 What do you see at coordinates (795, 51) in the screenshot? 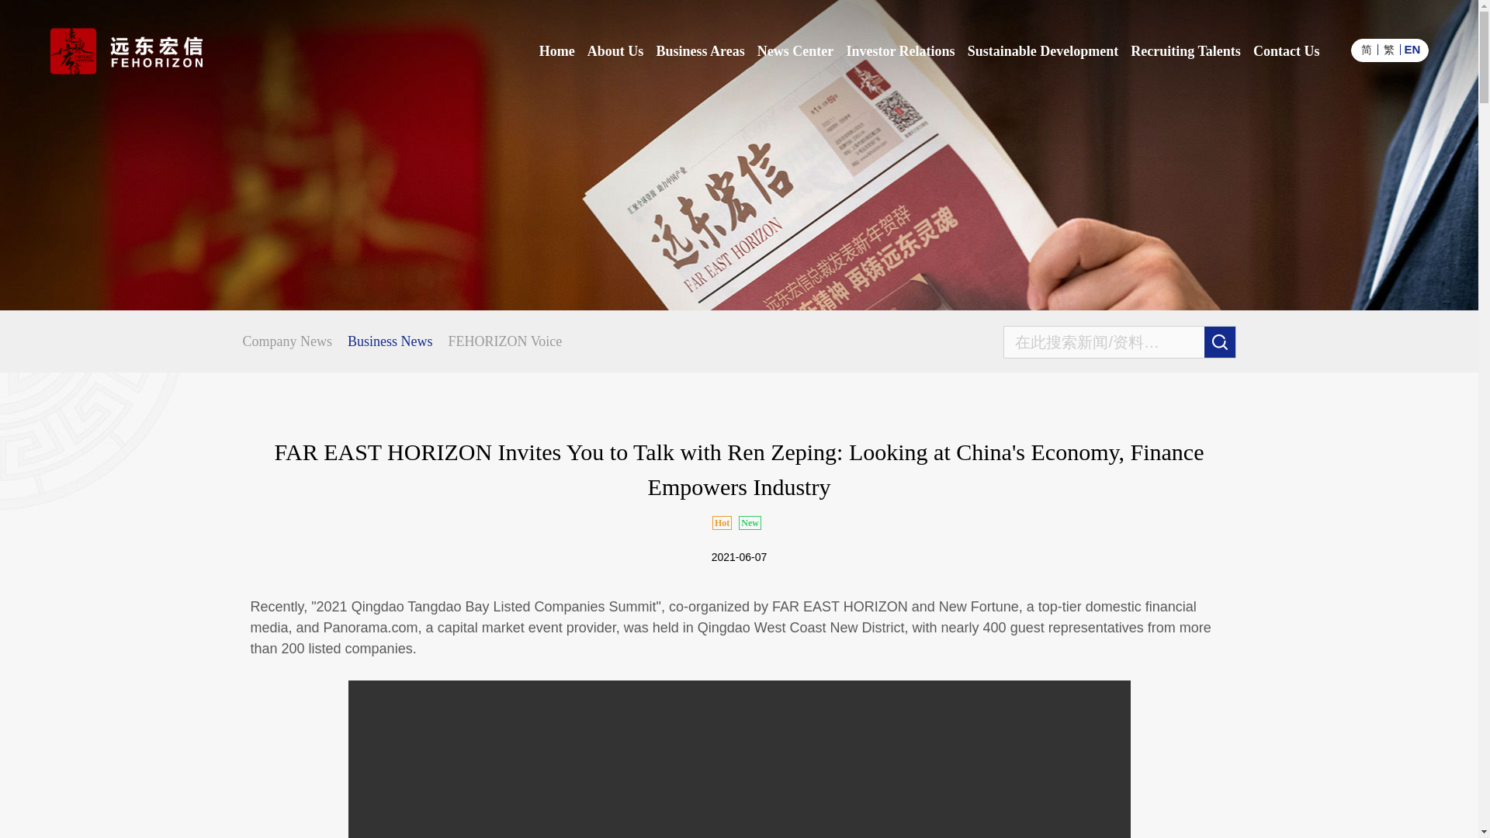
I see `News Center` at bounding box center [795, 51].